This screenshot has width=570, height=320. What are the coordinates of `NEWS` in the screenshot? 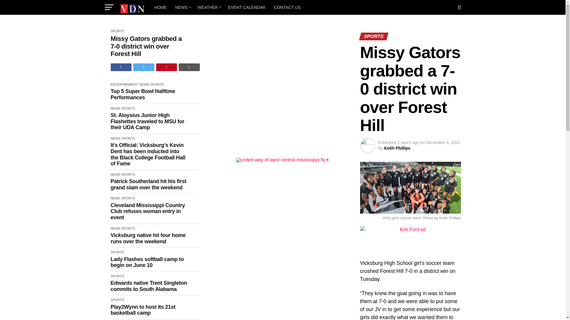 It's located at (182, 7).